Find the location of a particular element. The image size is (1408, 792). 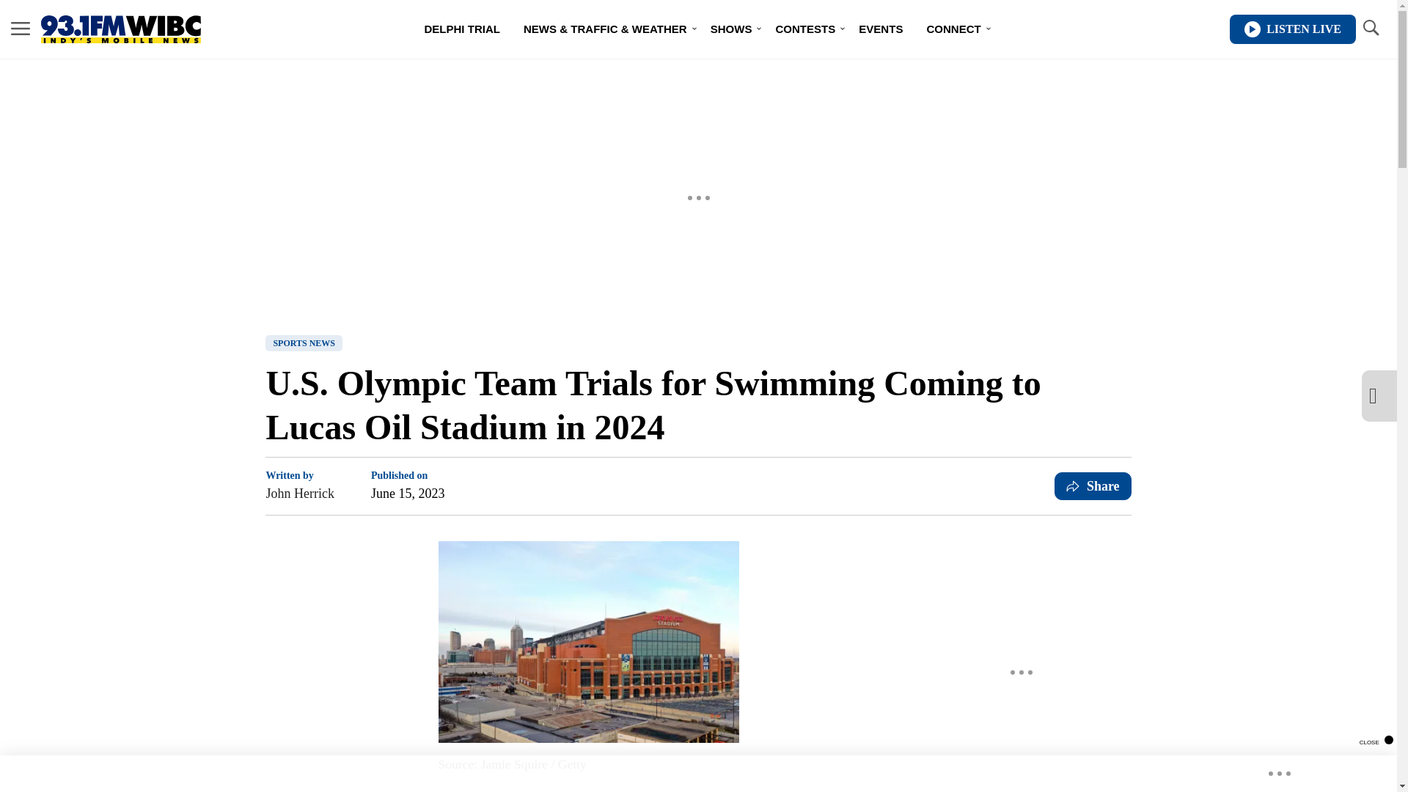

MENU is located at coordinates (21, 29).